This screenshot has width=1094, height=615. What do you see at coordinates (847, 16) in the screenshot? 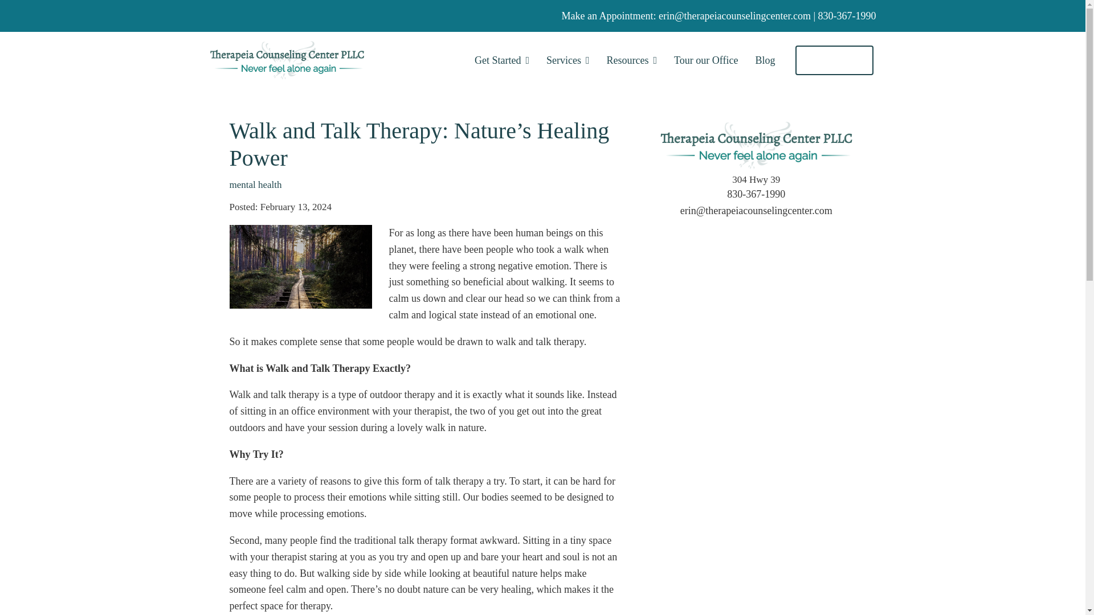
I see `830-367-1990` at bounding box center [847, 16].